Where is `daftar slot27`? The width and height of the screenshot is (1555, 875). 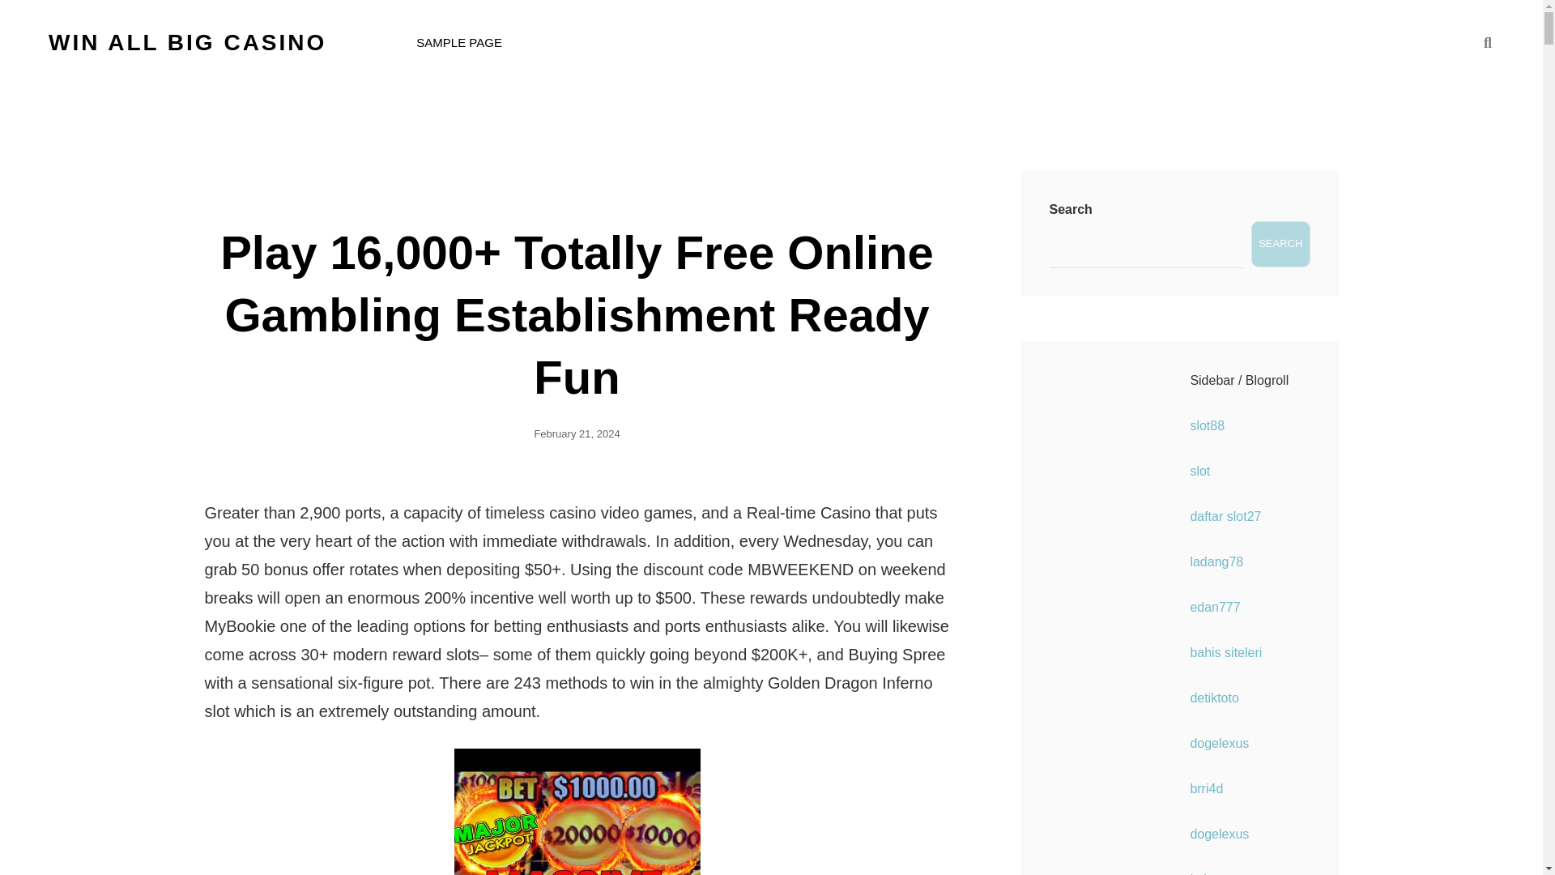
daftar slot27 is located at coordinates (1225, 515).